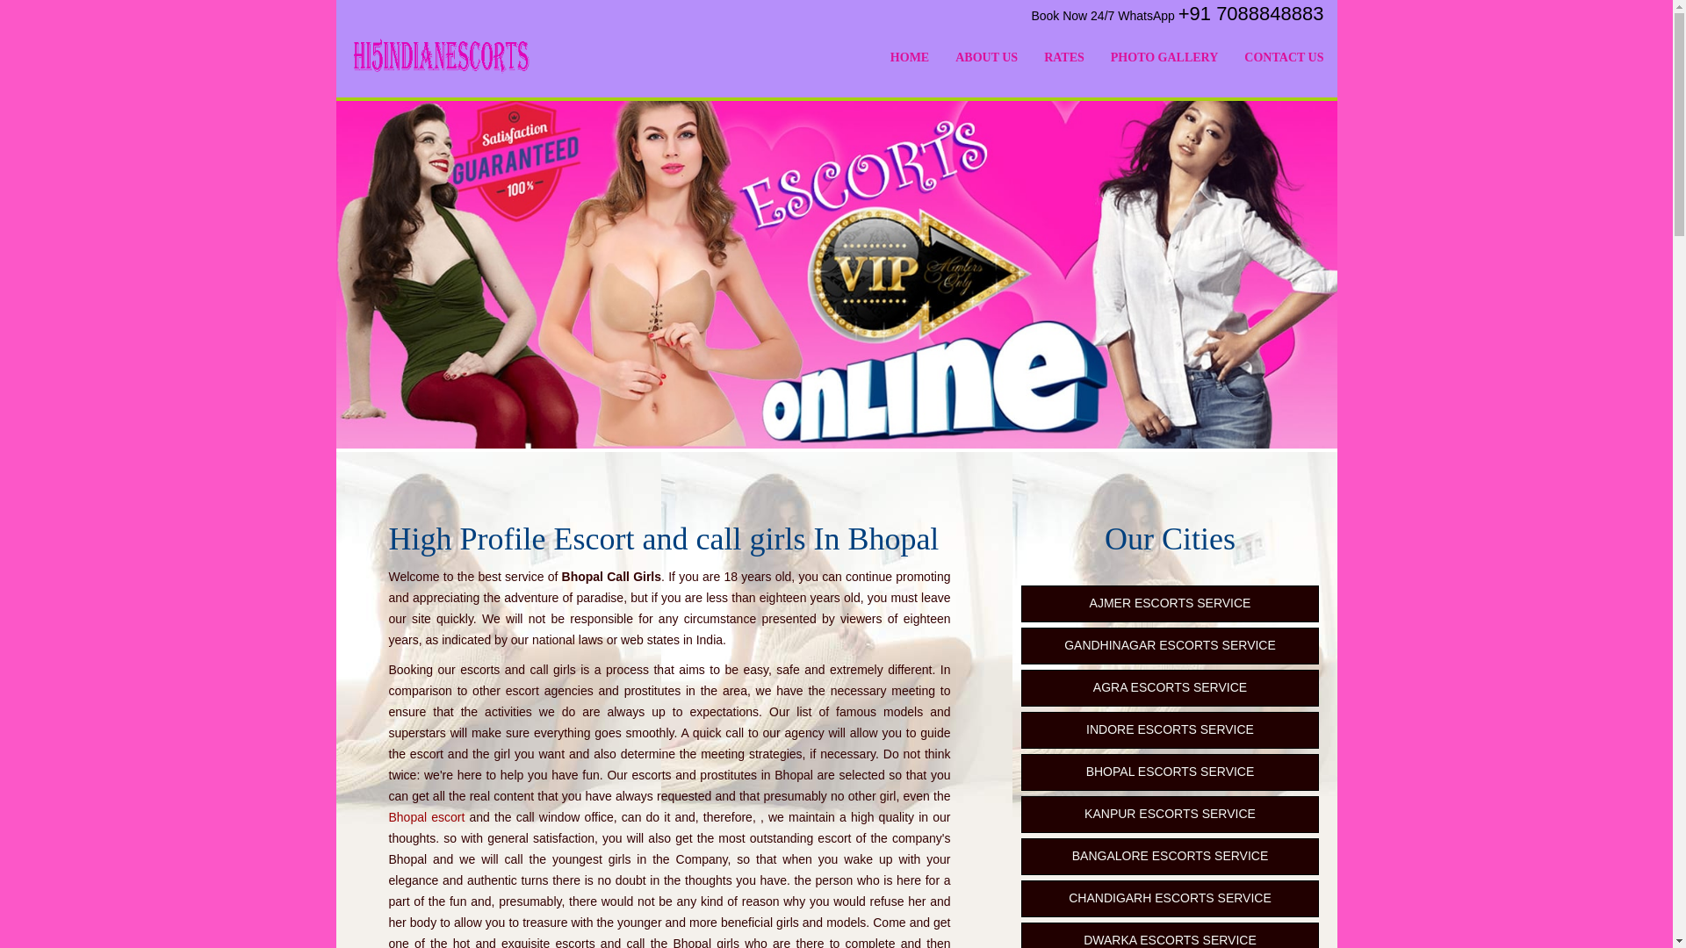 This screenshot has width=1686, height=948. What do you see at coordinates (1169, 646) in the screenshot?
I see `Gandhinagar Escorts Service` at bounding box center [1169, 646].